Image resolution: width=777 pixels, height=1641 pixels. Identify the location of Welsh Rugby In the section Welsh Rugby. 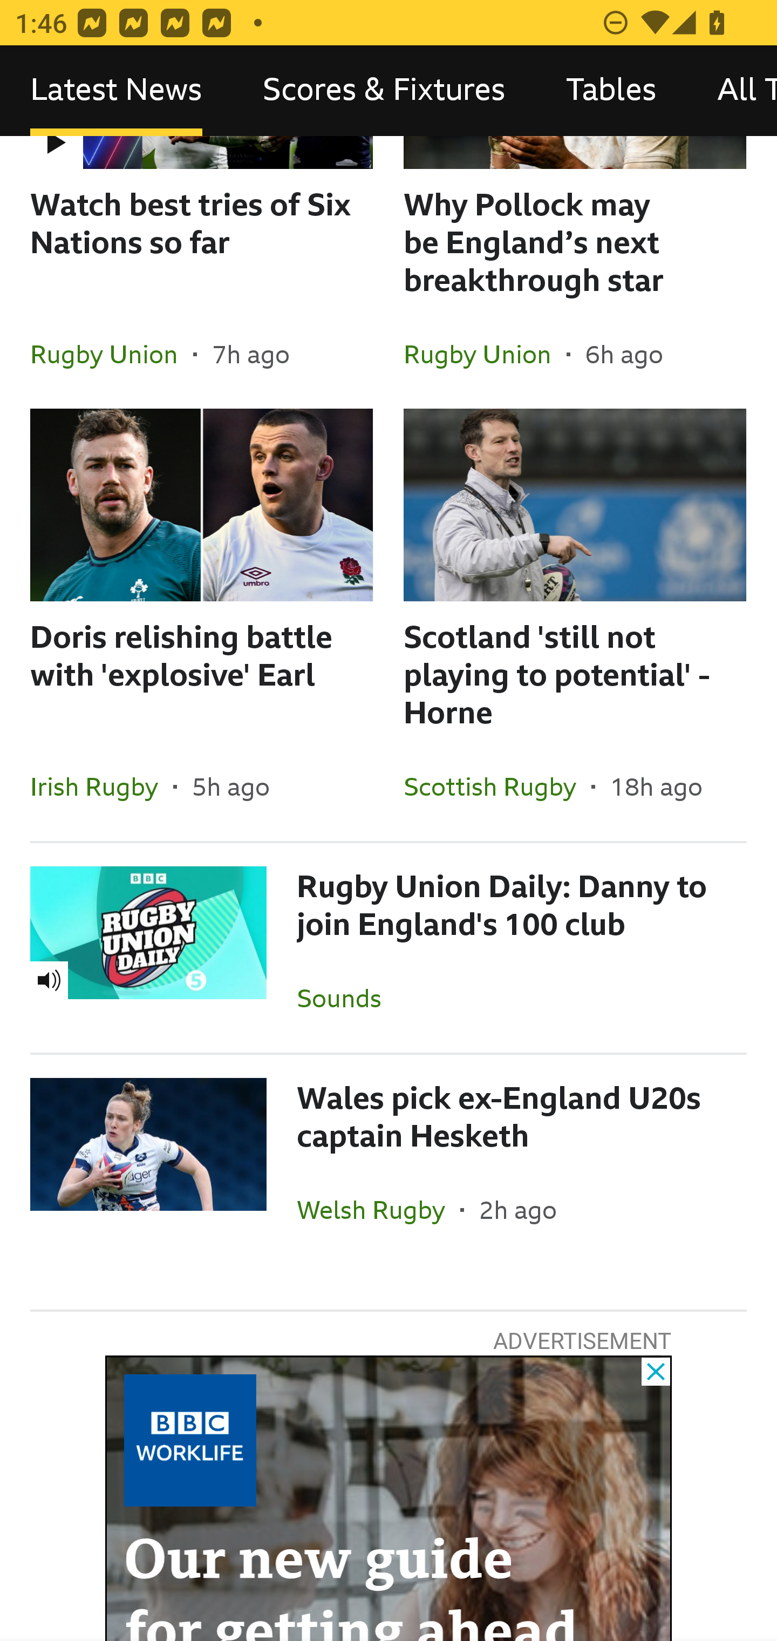
(378, 1209).